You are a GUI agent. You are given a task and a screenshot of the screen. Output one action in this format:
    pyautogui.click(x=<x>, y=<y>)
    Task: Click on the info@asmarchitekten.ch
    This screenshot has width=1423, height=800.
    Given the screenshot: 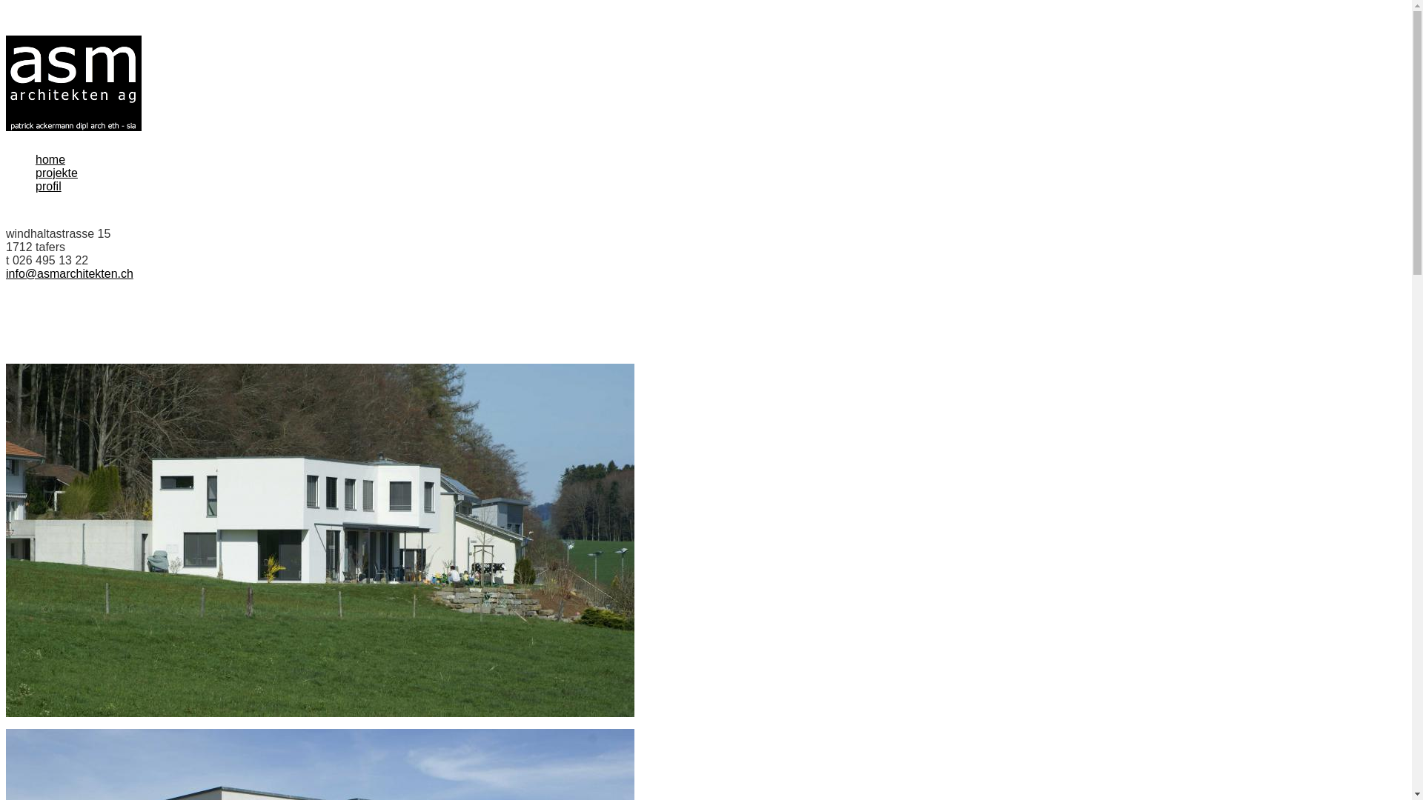 What is the action you would take?
    pyautogui.click(x=70, y=274)
    